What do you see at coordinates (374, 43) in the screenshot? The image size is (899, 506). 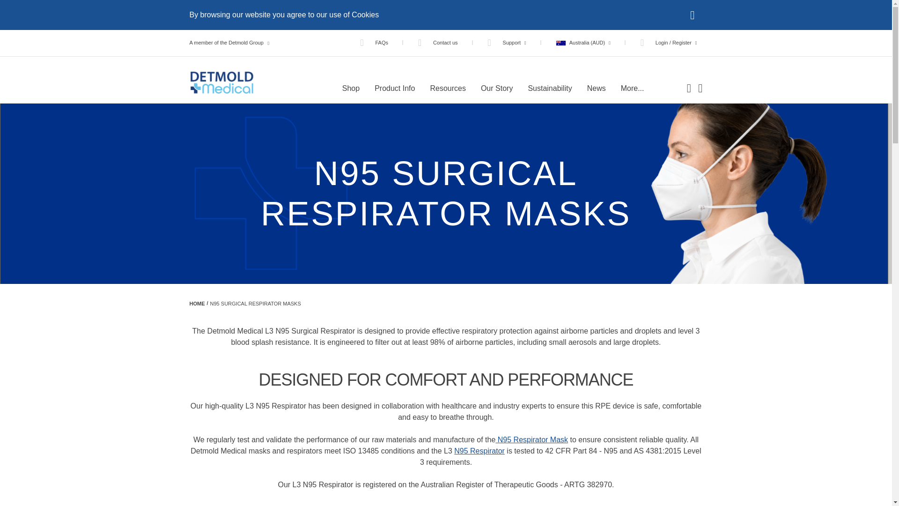 I see `FAQs` at bounding box center [374, 43].